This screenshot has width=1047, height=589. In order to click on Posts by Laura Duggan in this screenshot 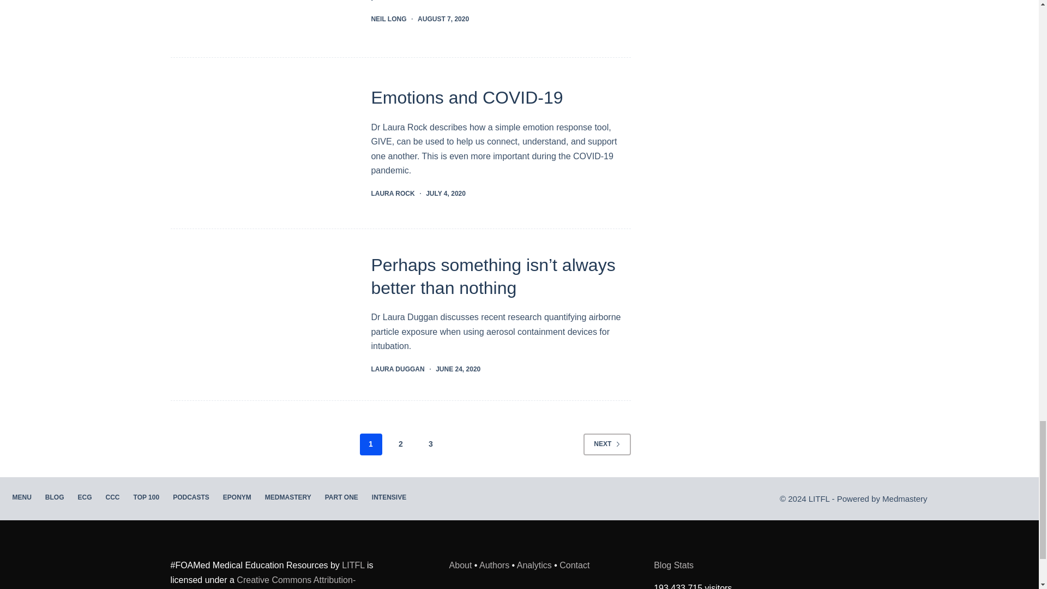, I will do `click(397, 369)`.